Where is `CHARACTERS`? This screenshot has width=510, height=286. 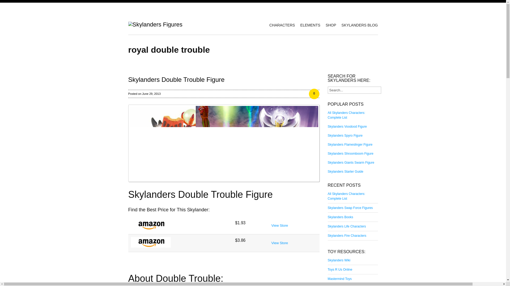 CHARACTERS is located at coordinates (279, 25).